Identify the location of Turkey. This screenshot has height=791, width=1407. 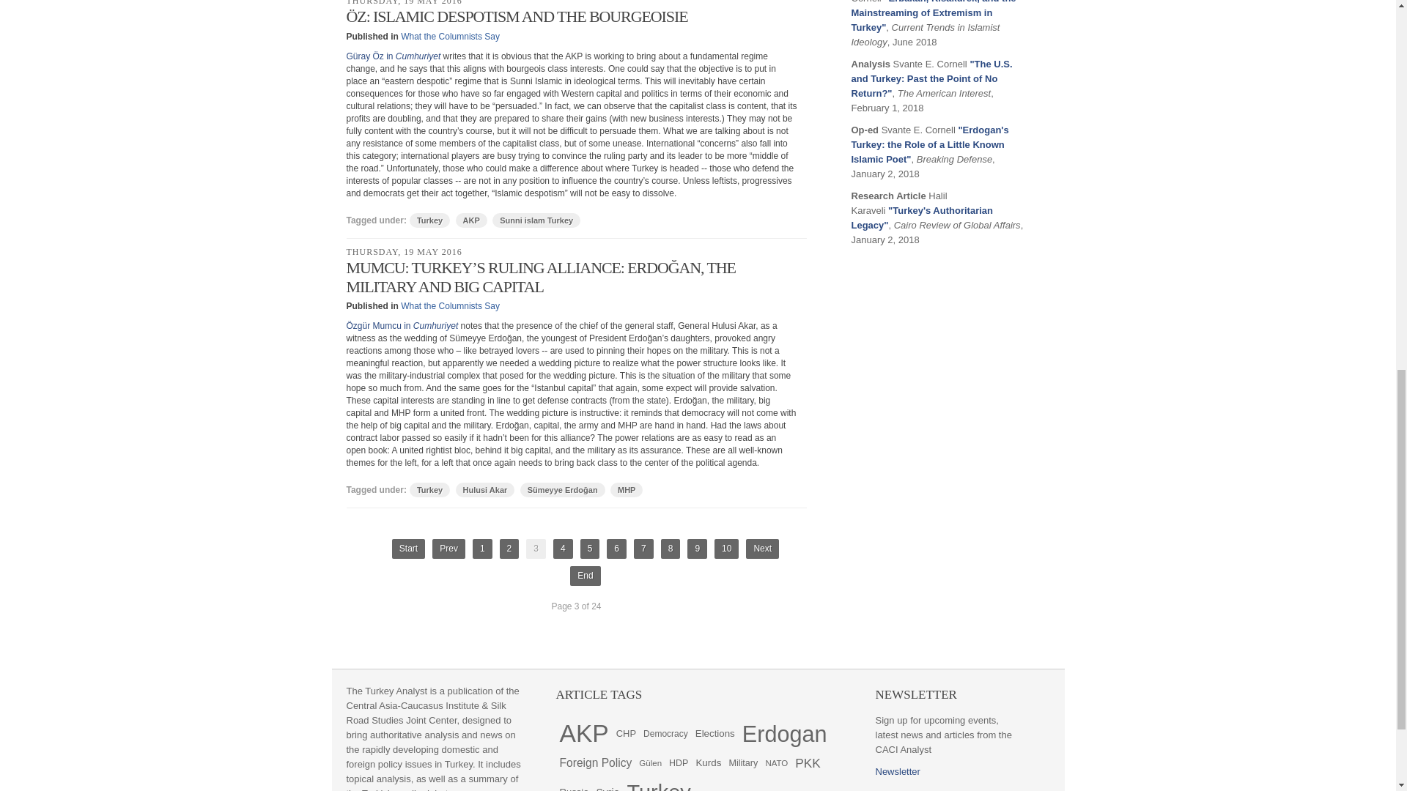
(429, 489).